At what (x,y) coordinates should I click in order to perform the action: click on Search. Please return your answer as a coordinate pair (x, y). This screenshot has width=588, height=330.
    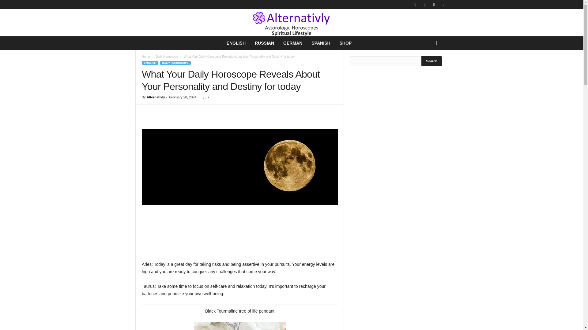
    Looking at the image, I should click on (432, 61).